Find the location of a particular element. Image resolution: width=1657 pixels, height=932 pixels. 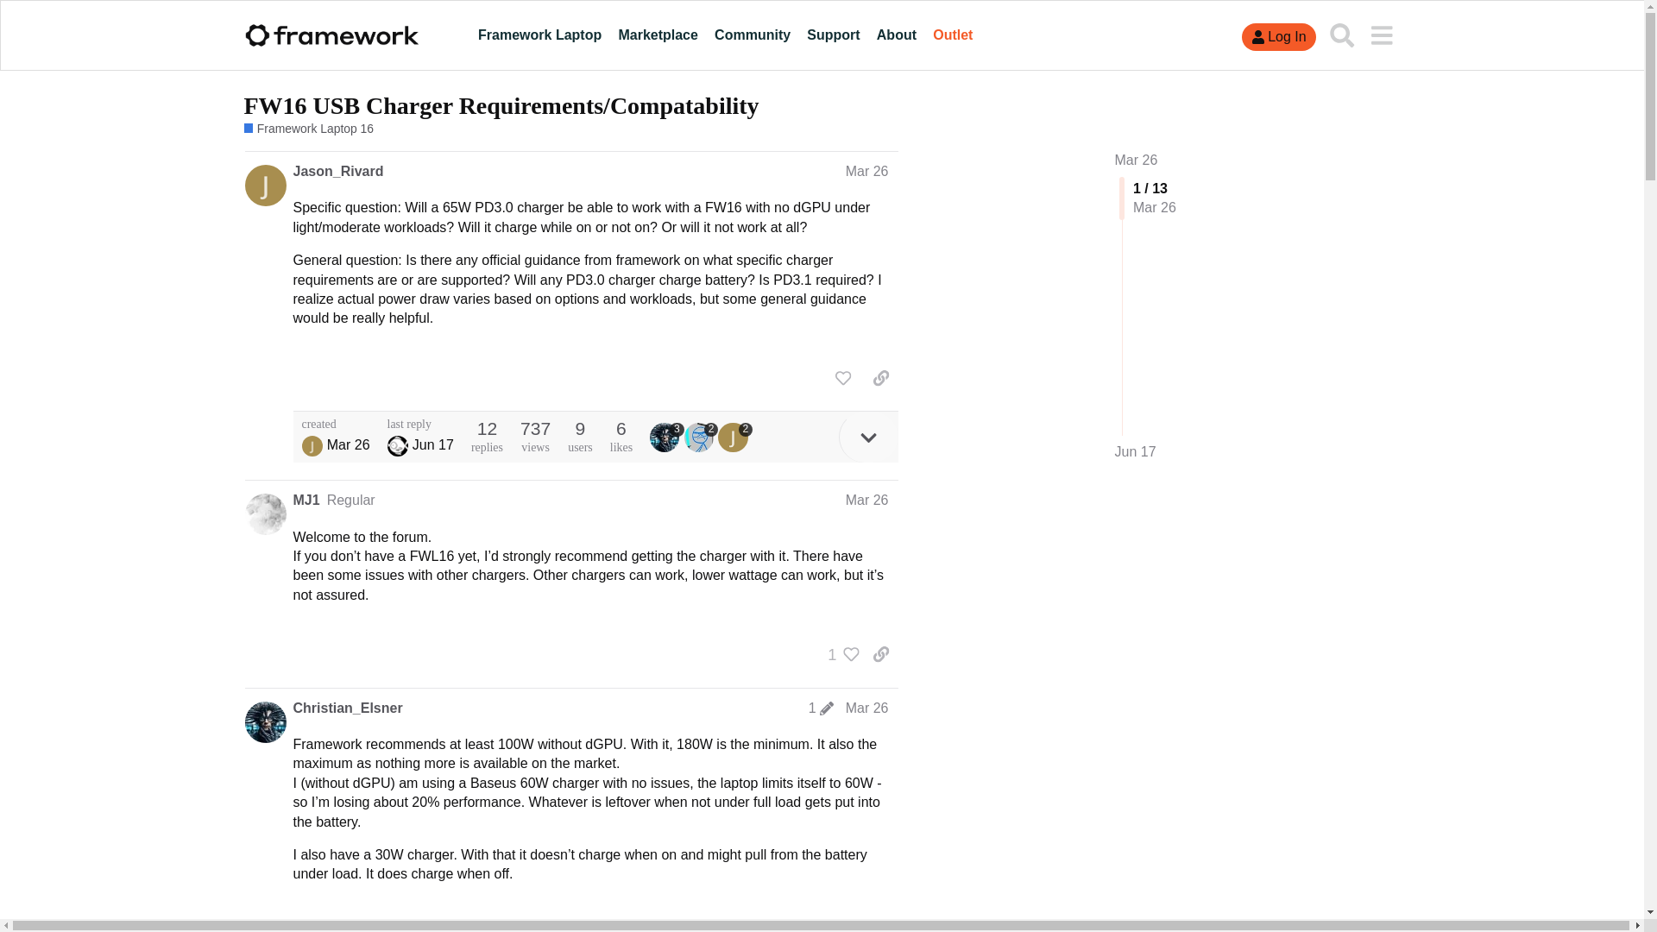

Framework Laptop is located at coordinates (539, 35).